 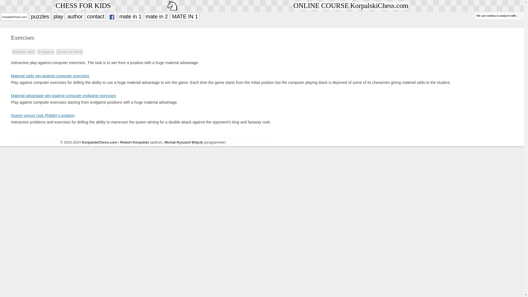 I want to click on Material advantage win-against-computer endgame exercises, so click(x=64, y=96).